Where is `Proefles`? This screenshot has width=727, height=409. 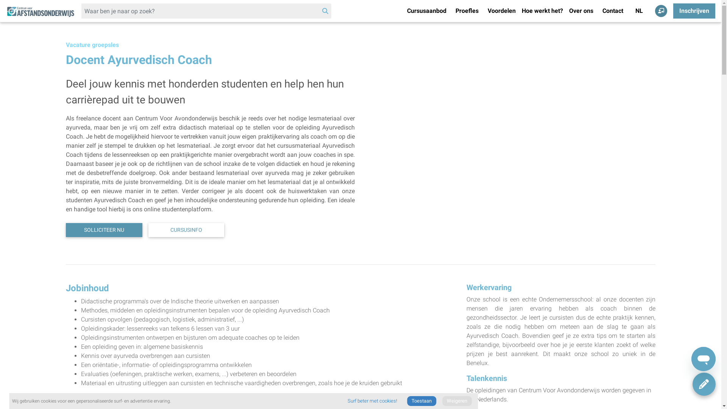 Proefles is located at coordinates (467, 11).